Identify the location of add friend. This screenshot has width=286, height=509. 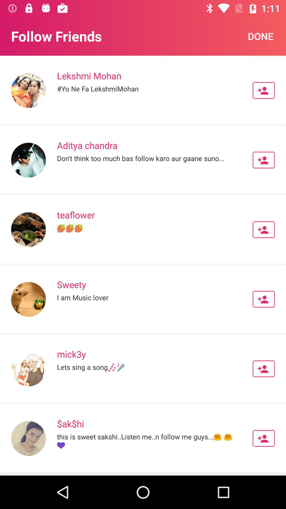
(264, 230).